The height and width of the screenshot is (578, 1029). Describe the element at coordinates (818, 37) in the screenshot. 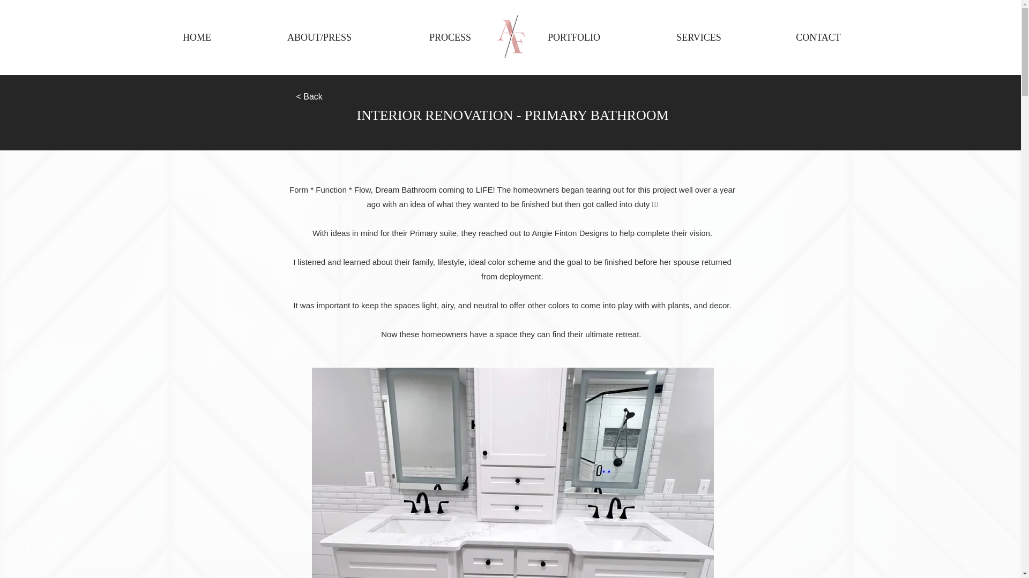

I see `CONTACT` at that location.